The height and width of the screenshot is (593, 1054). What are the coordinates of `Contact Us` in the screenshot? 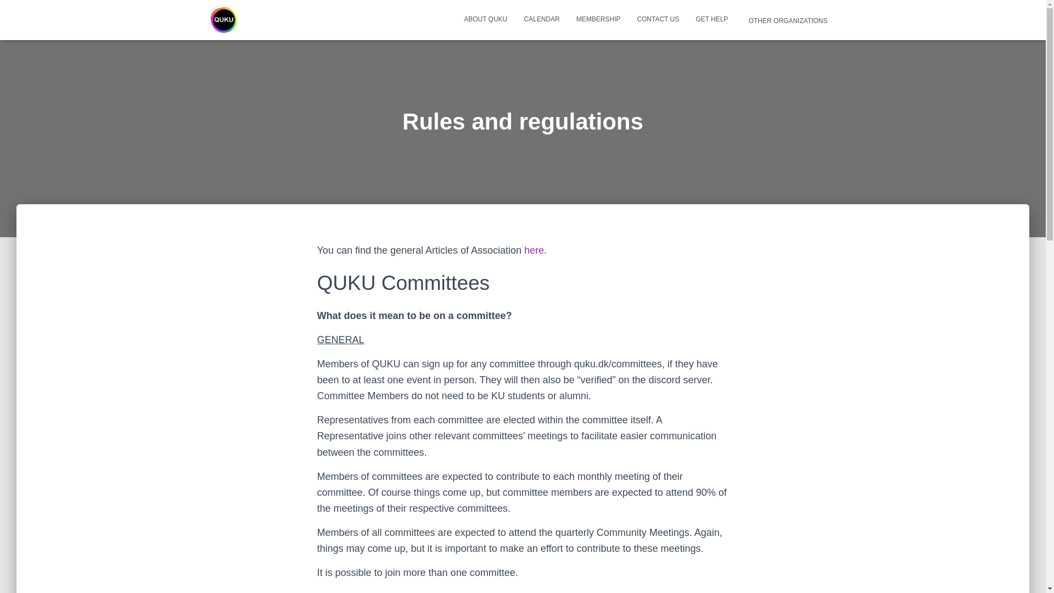 It's located at (658, 19).